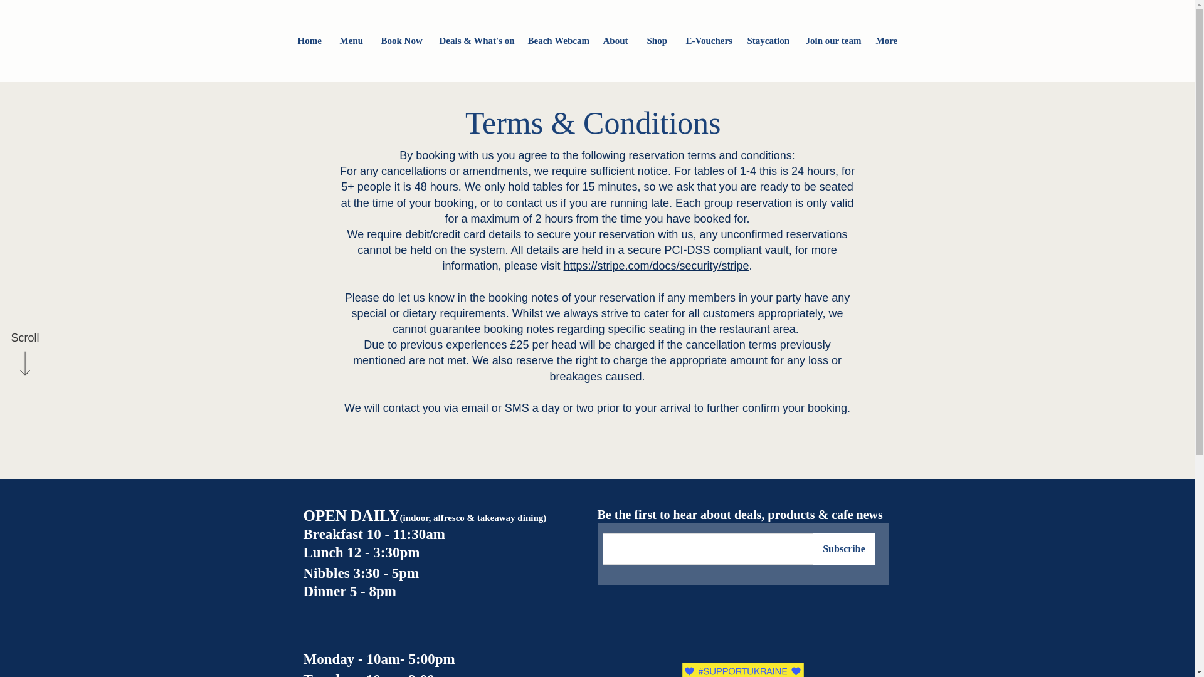 This screenshot has width=1204, height=677. I want to click on Scroll, so click(24, 338).